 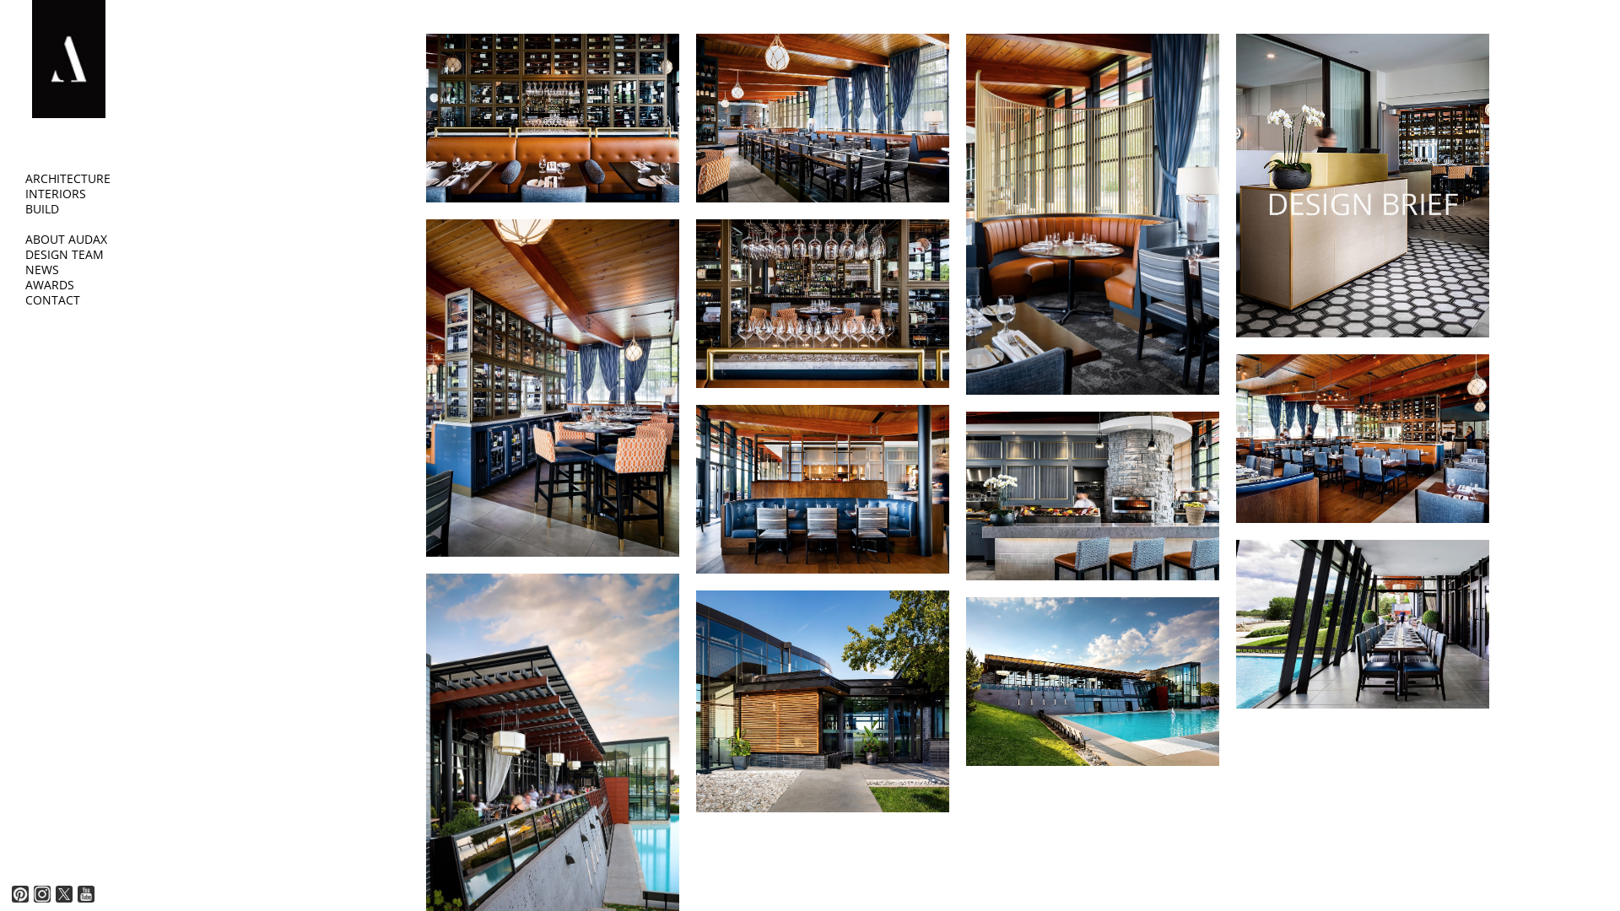 What do you see at coordinates (64, 255) in the screenshot?
I see `DESIGN TEAM` at bounding box center [64, 255].